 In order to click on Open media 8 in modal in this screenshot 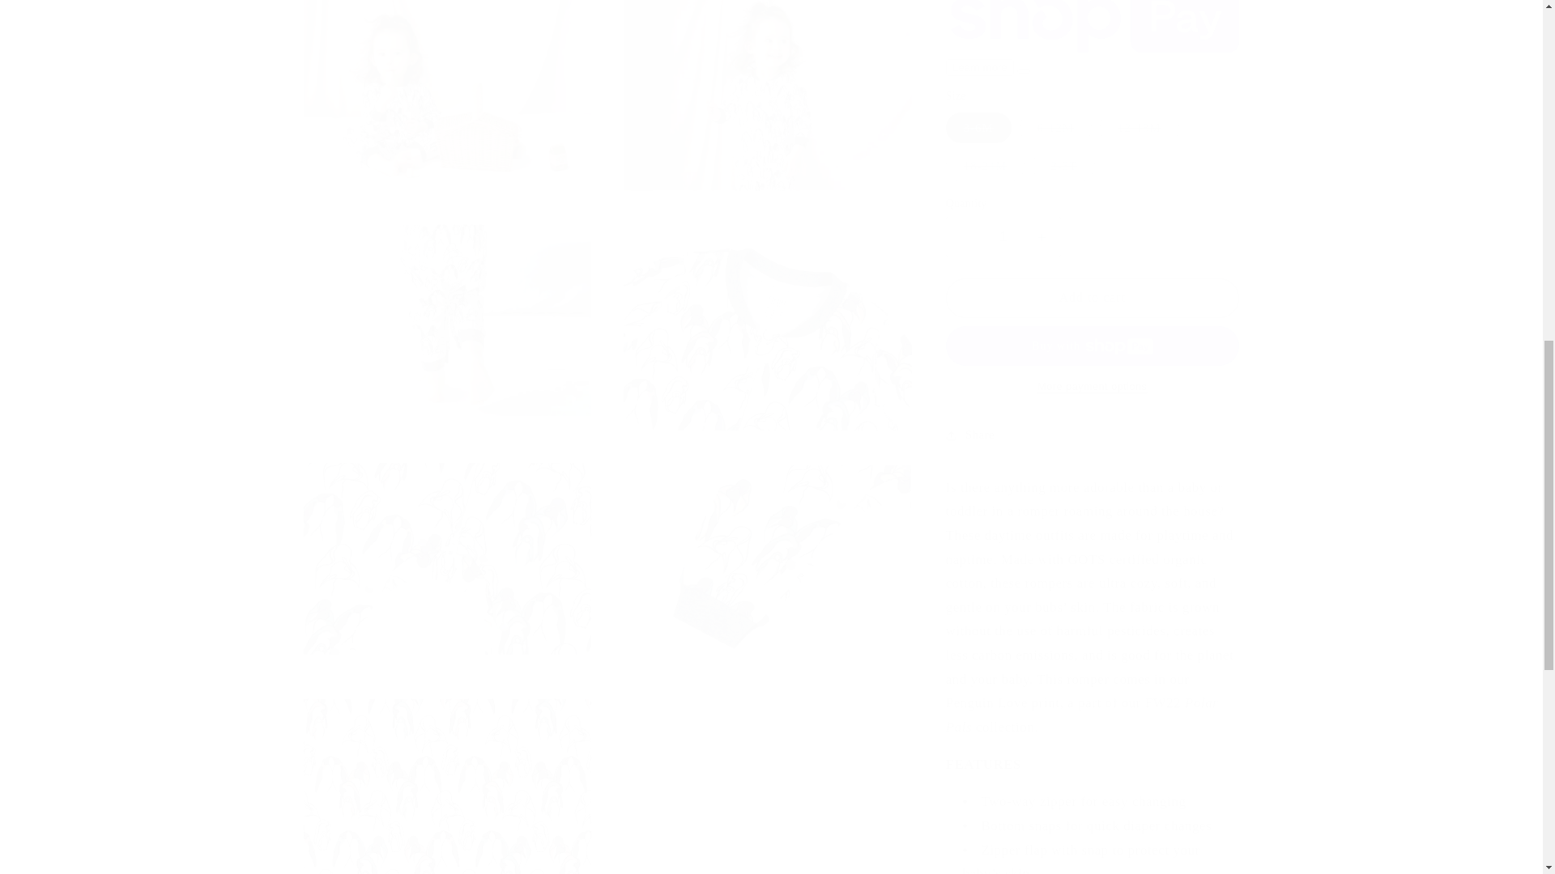, I will do `click(447, 778)`.